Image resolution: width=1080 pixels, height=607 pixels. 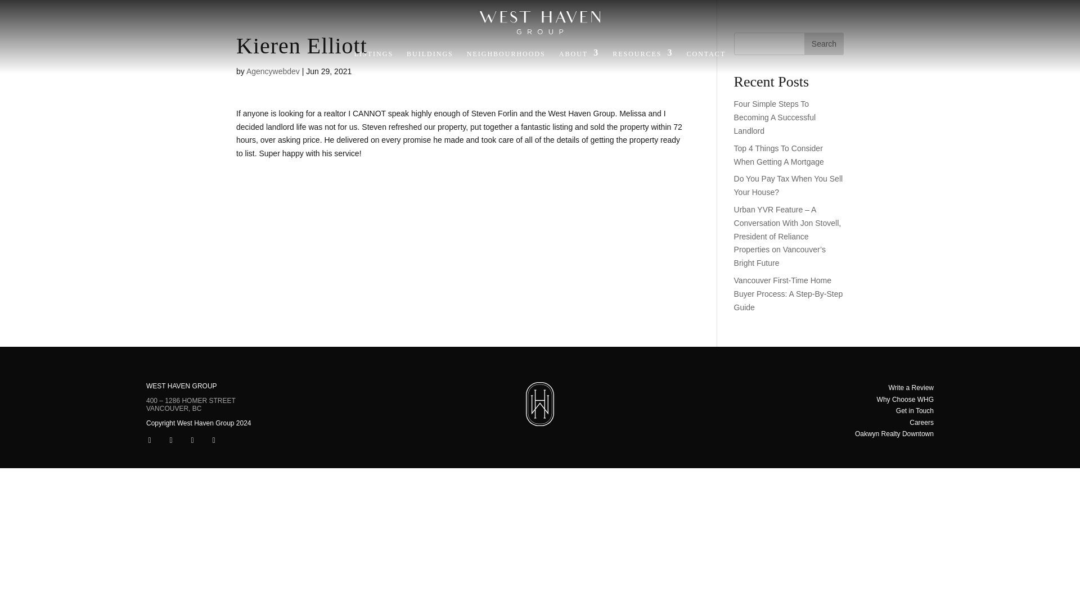 I want to click on Search, so click(x=823, y=44).